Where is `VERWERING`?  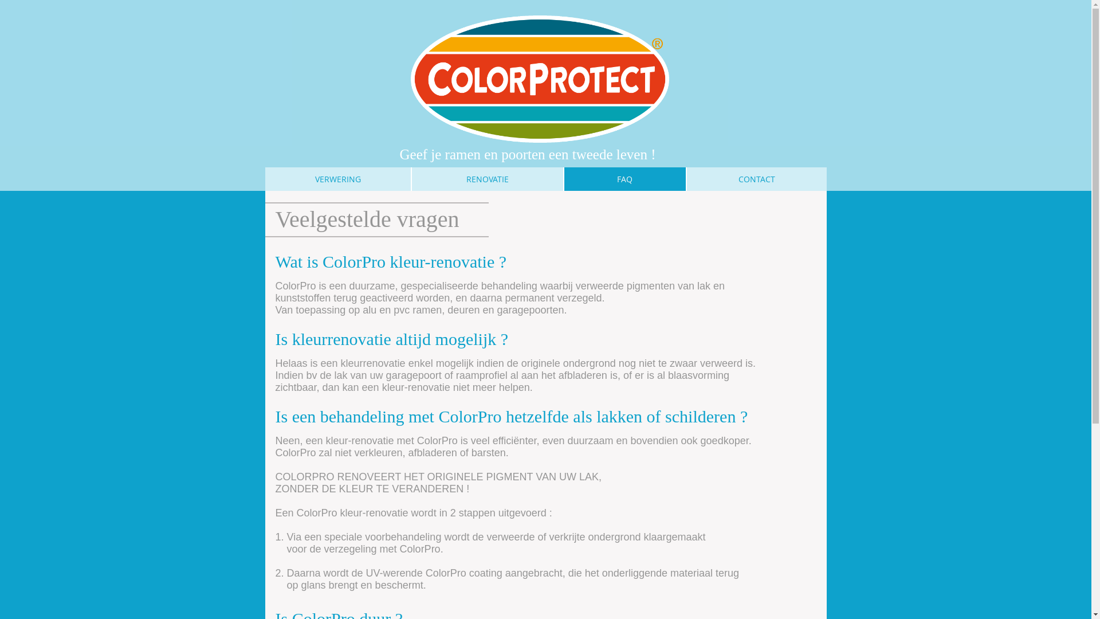
VERWERING is located at coordinates (337, 179).